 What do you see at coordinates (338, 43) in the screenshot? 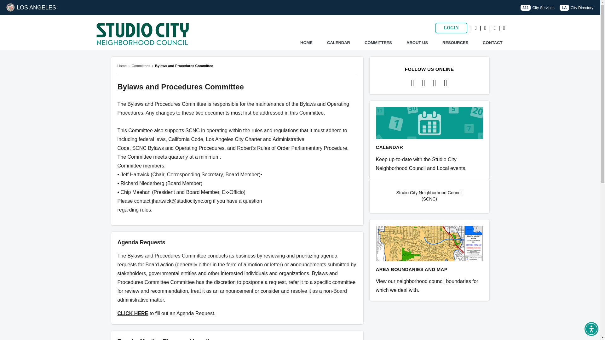
I see `CALENDAR` at bounding box center [338, 43].